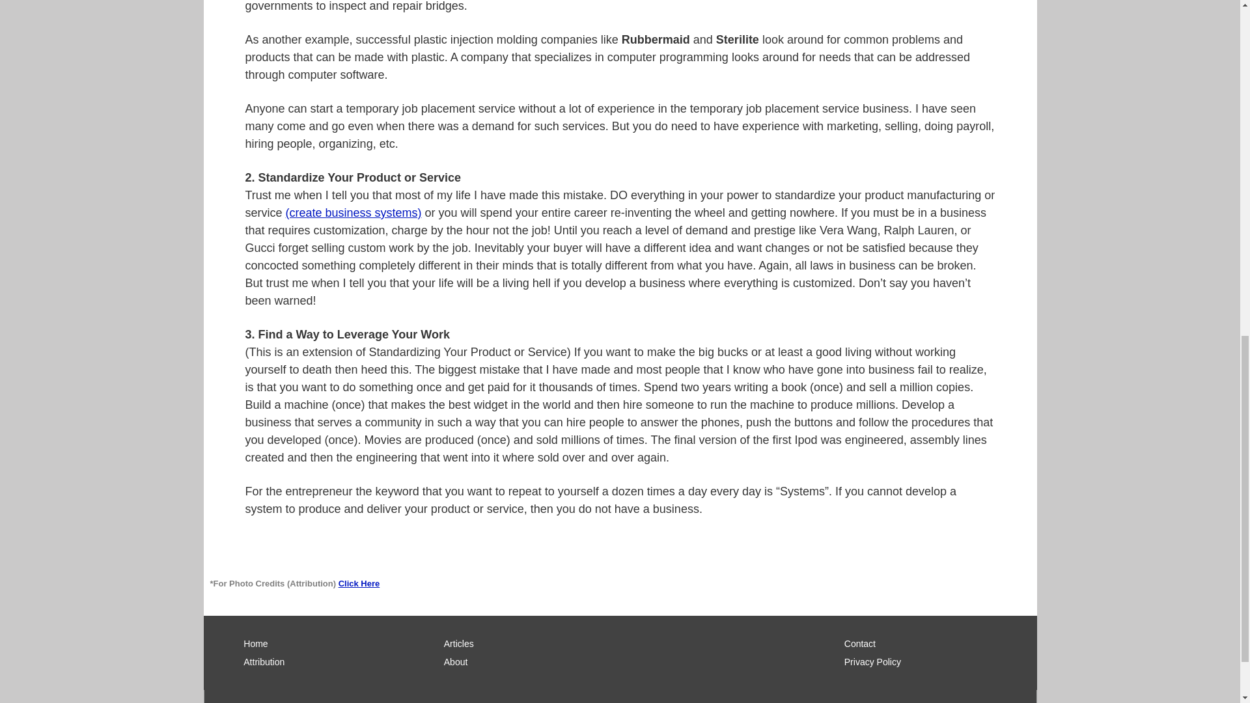  What do you see at coordinates (359, 583) in the screenshot?
I see `Click Here` at bounding box center [359, 583].